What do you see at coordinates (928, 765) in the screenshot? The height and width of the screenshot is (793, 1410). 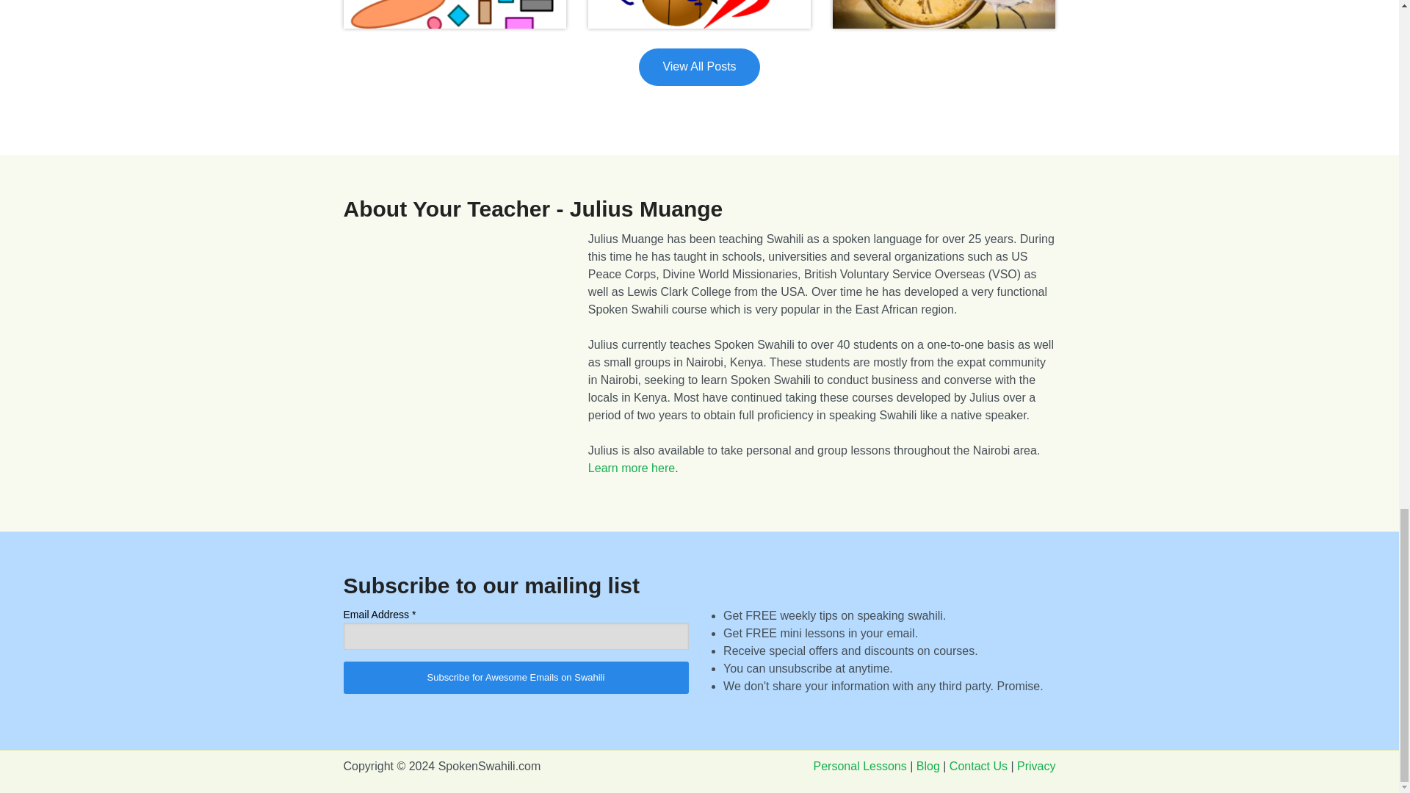 I see `Blog` at bounding box center [928, 765].